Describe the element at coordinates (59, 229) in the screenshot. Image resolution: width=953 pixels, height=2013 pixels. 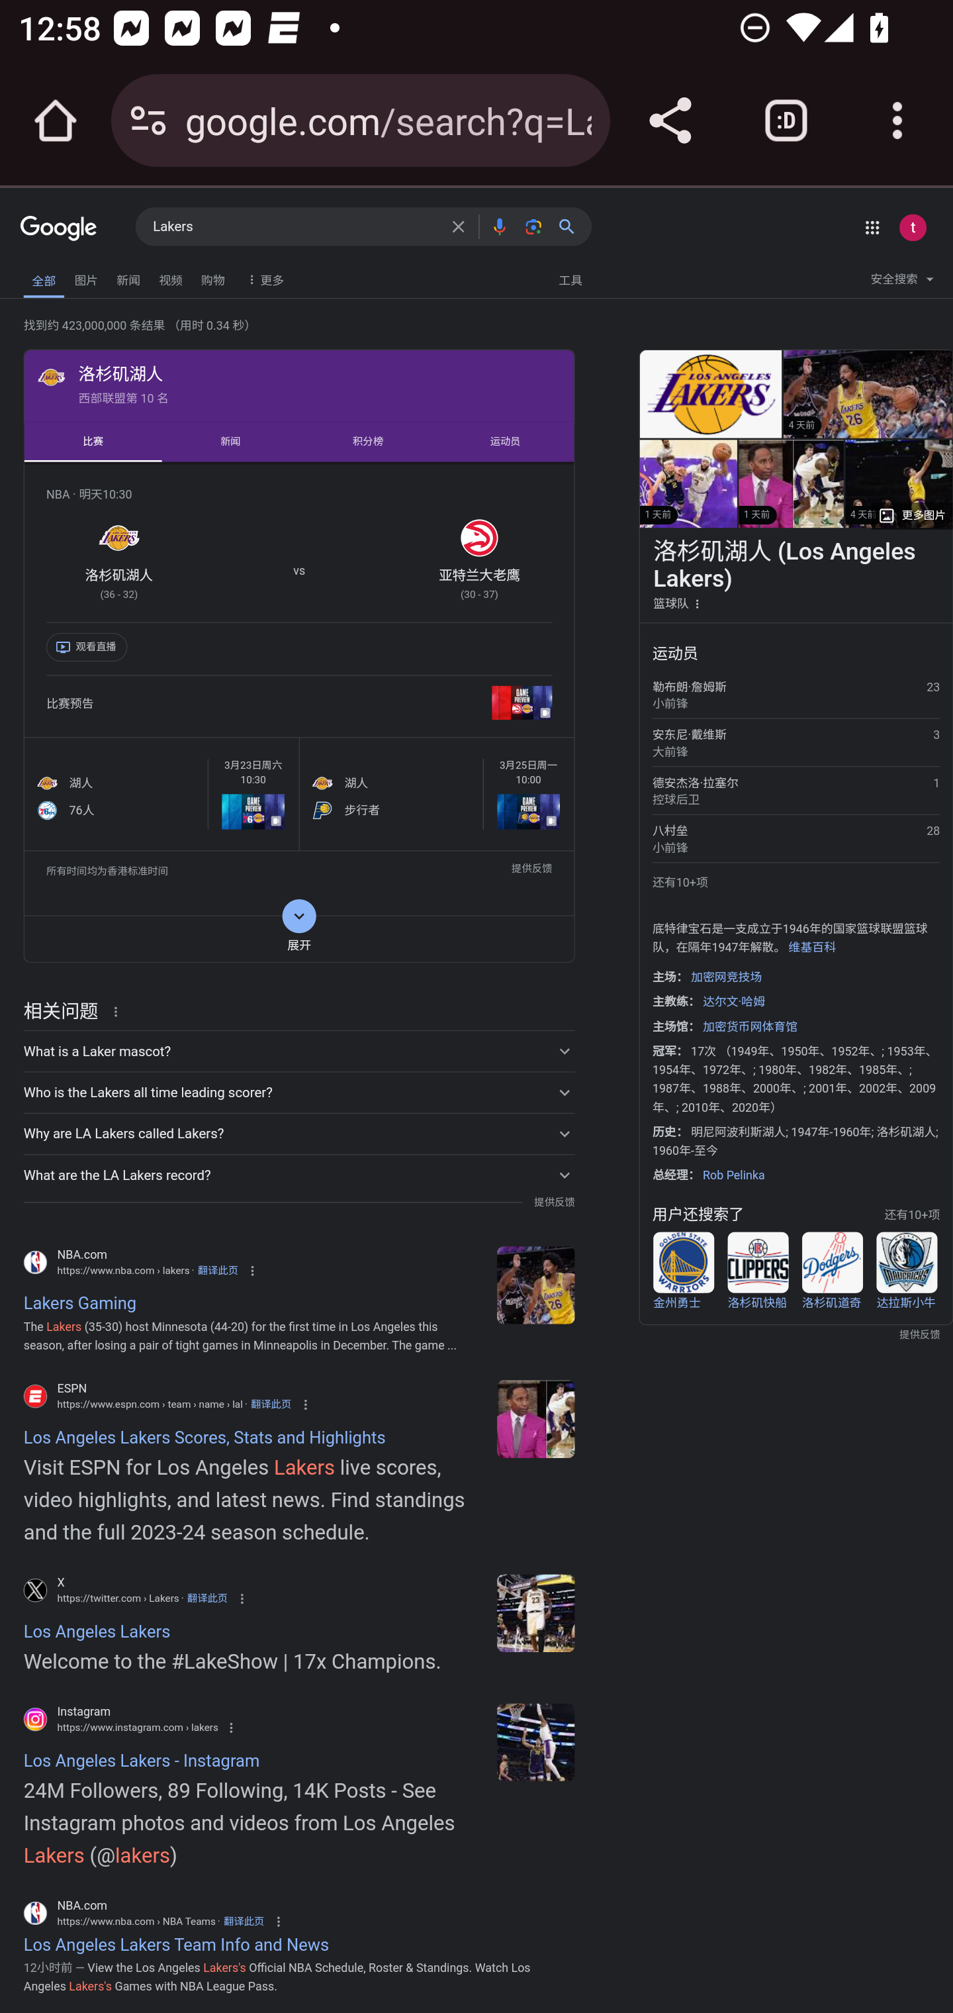
I see `Google` at that location.